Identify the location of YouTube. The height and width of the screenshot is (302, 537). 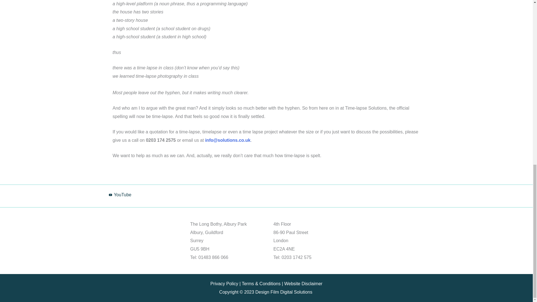
(120, 195).